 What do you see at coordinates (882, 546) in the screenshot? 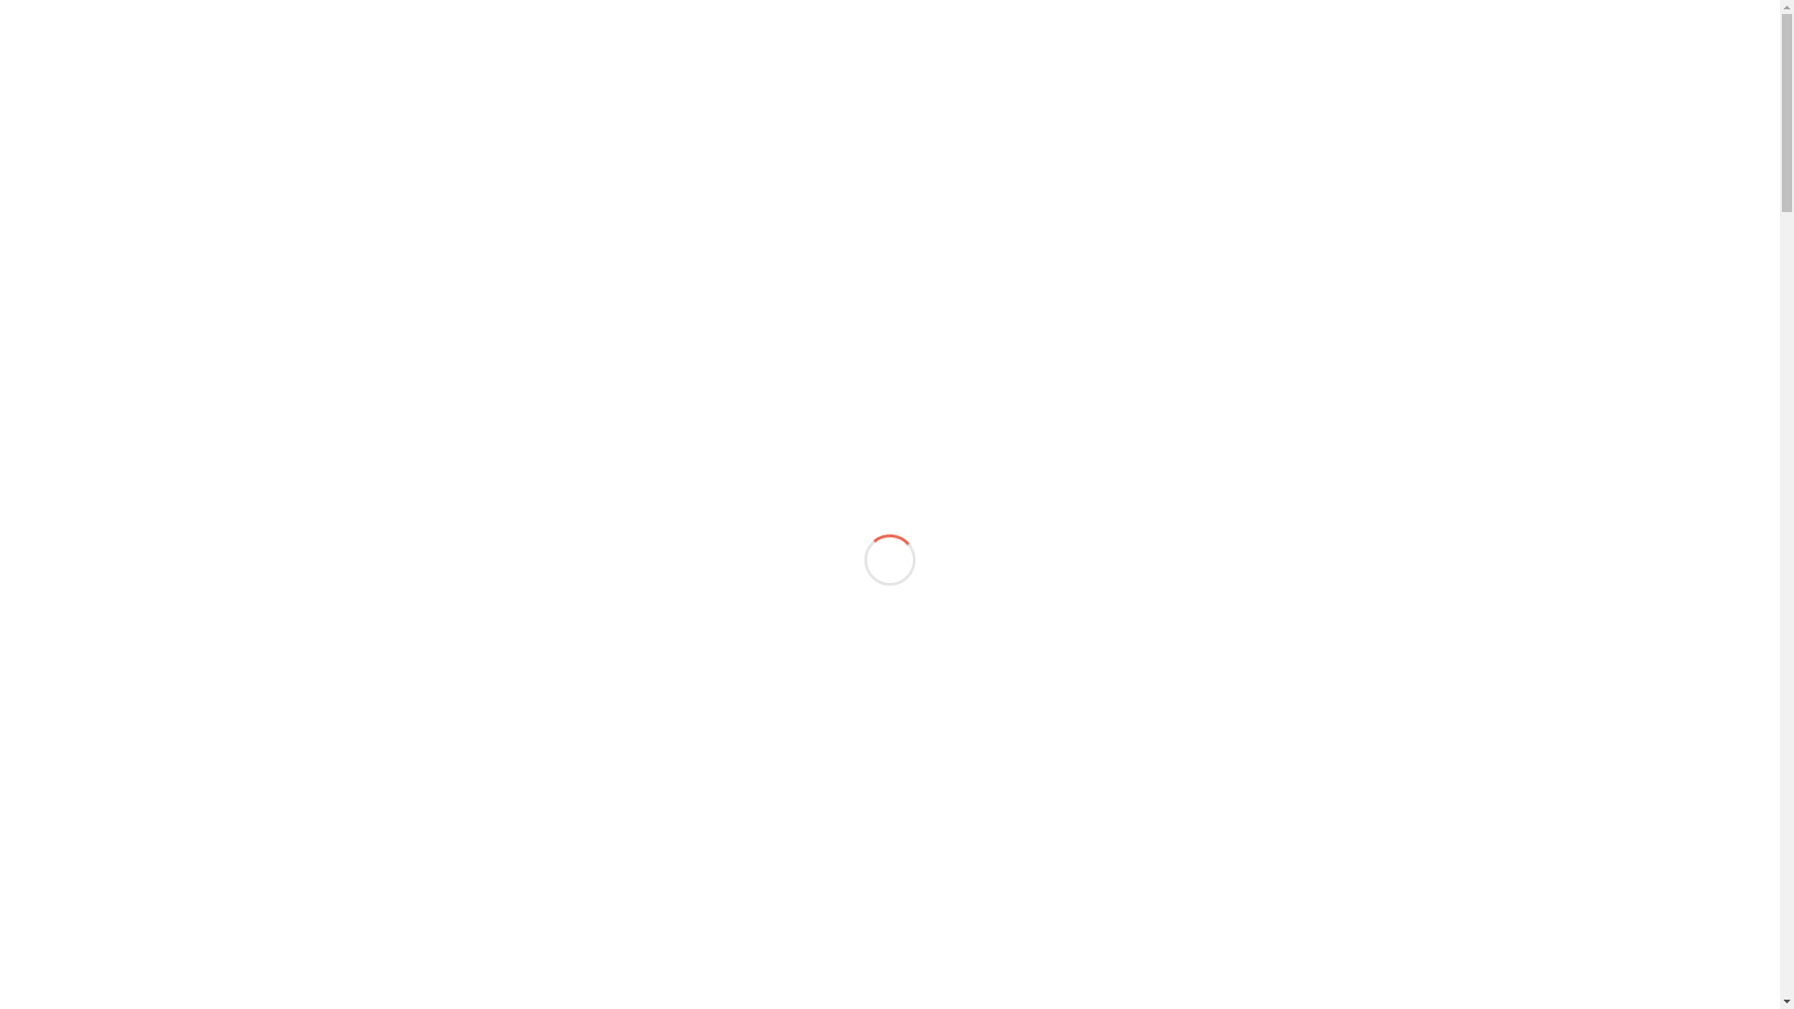
I see `Get in touch` at bounding box center [882, 546].